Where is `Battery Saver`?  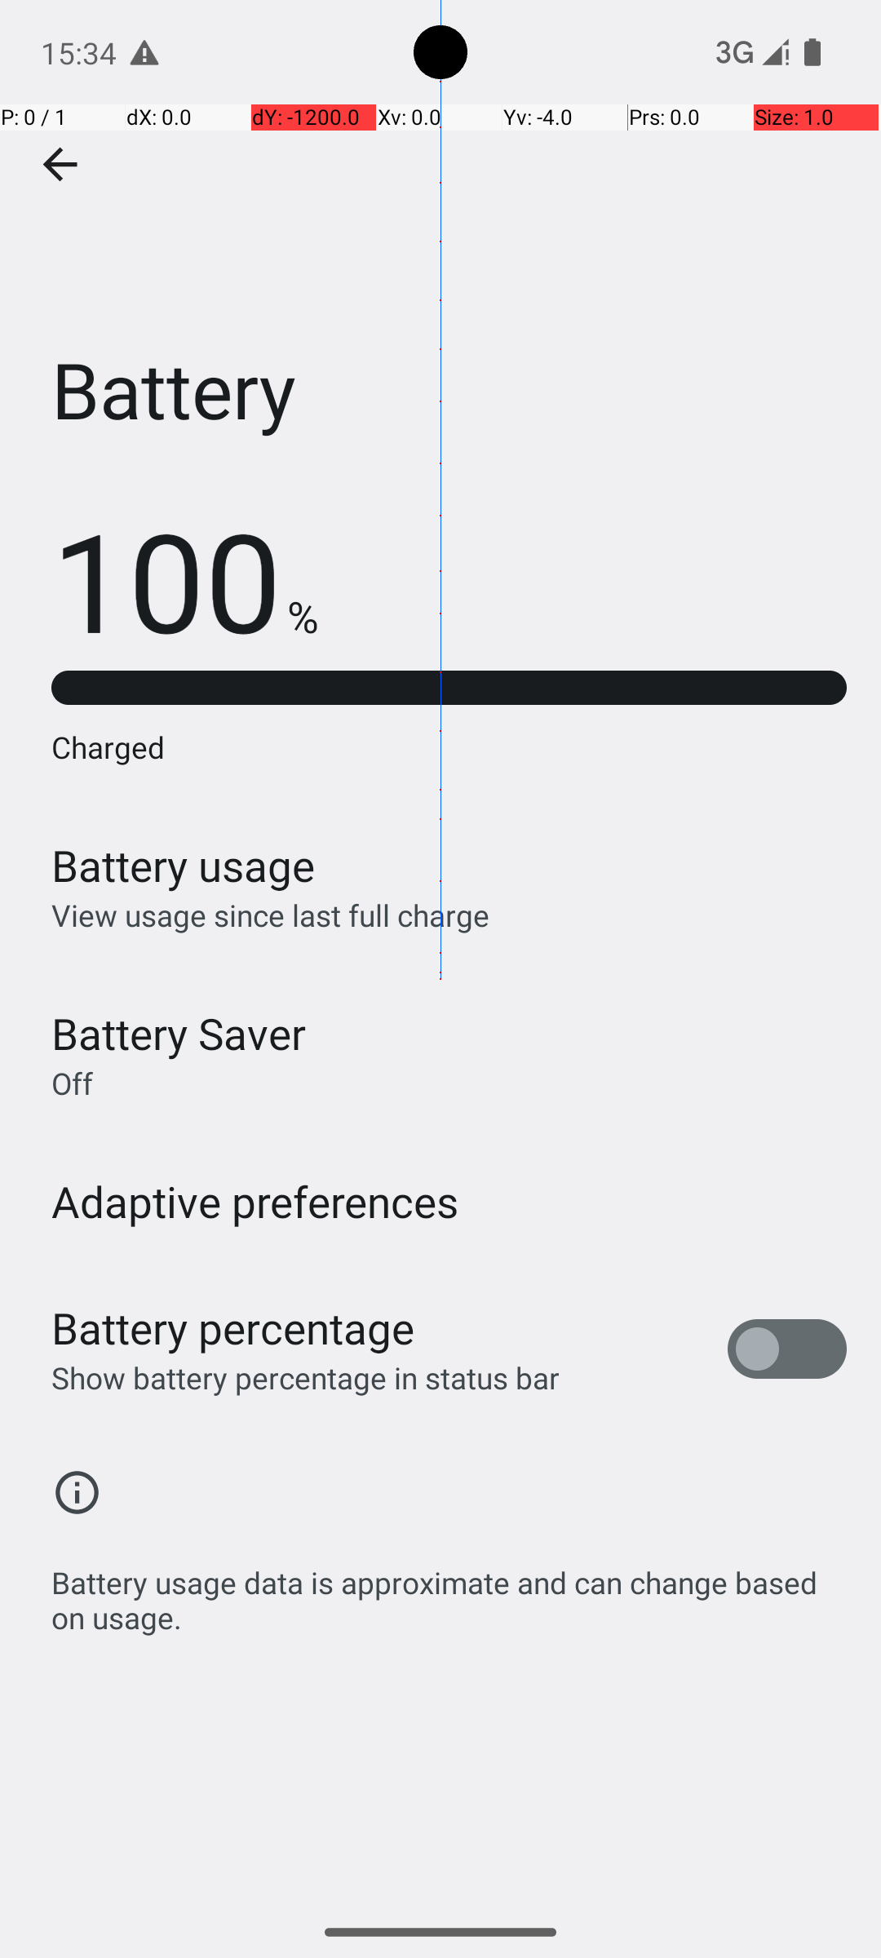 Battery Saver is located at coordinates (179, 1033).